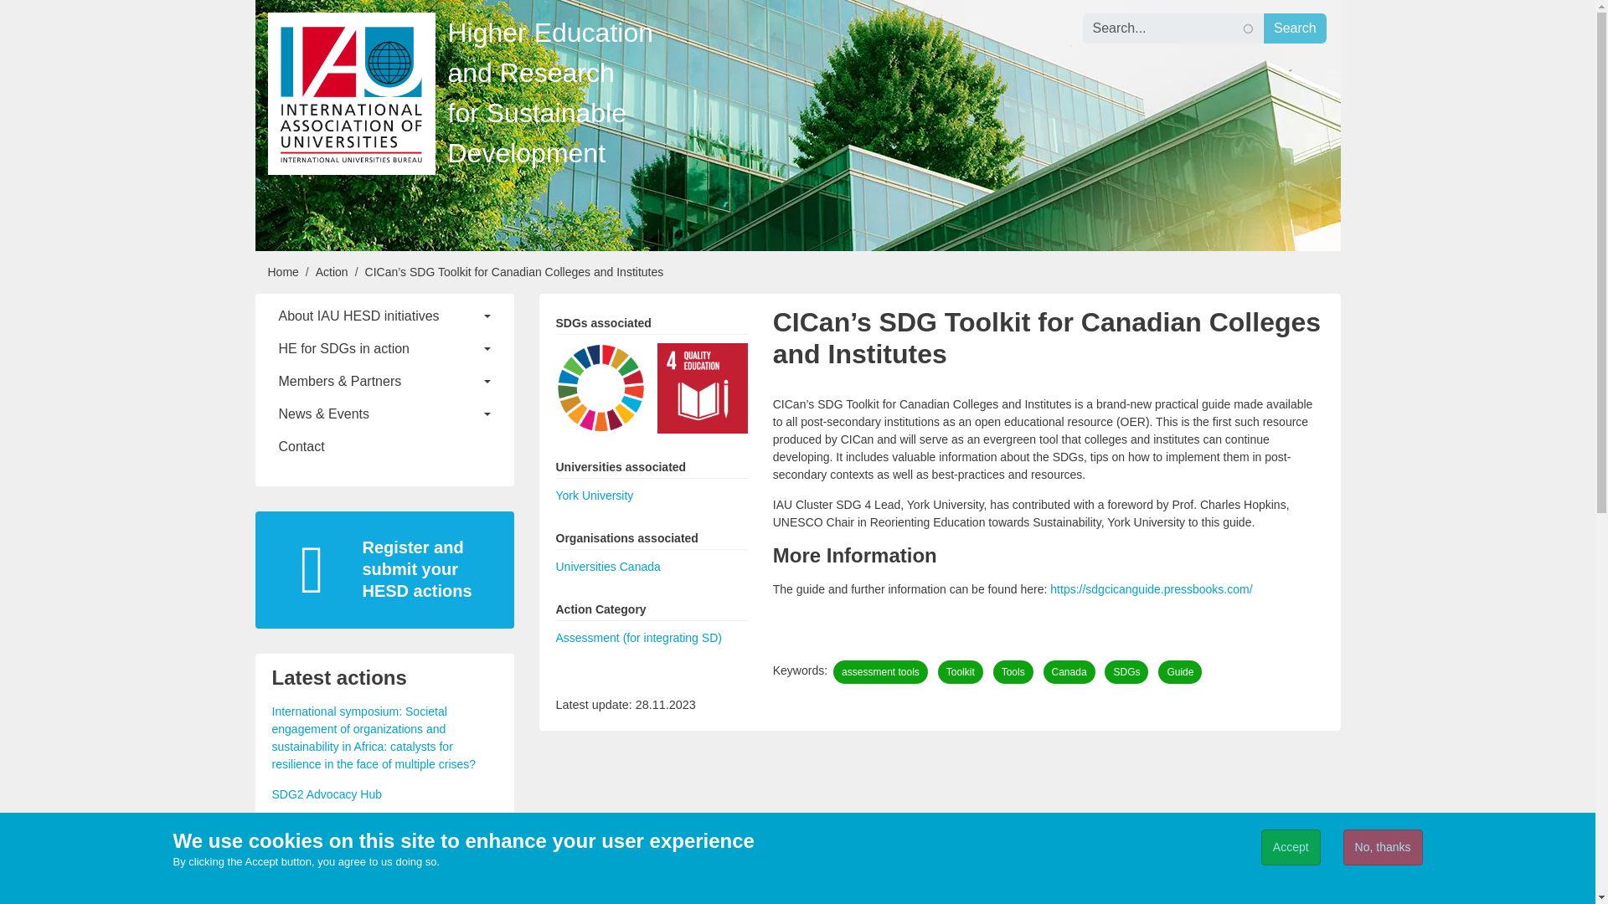 The image size is (1608, 904). What do you see at coordinates (59, 10) in the screenshot?
I see `Skip to main content` at bounding box center [59, 10].